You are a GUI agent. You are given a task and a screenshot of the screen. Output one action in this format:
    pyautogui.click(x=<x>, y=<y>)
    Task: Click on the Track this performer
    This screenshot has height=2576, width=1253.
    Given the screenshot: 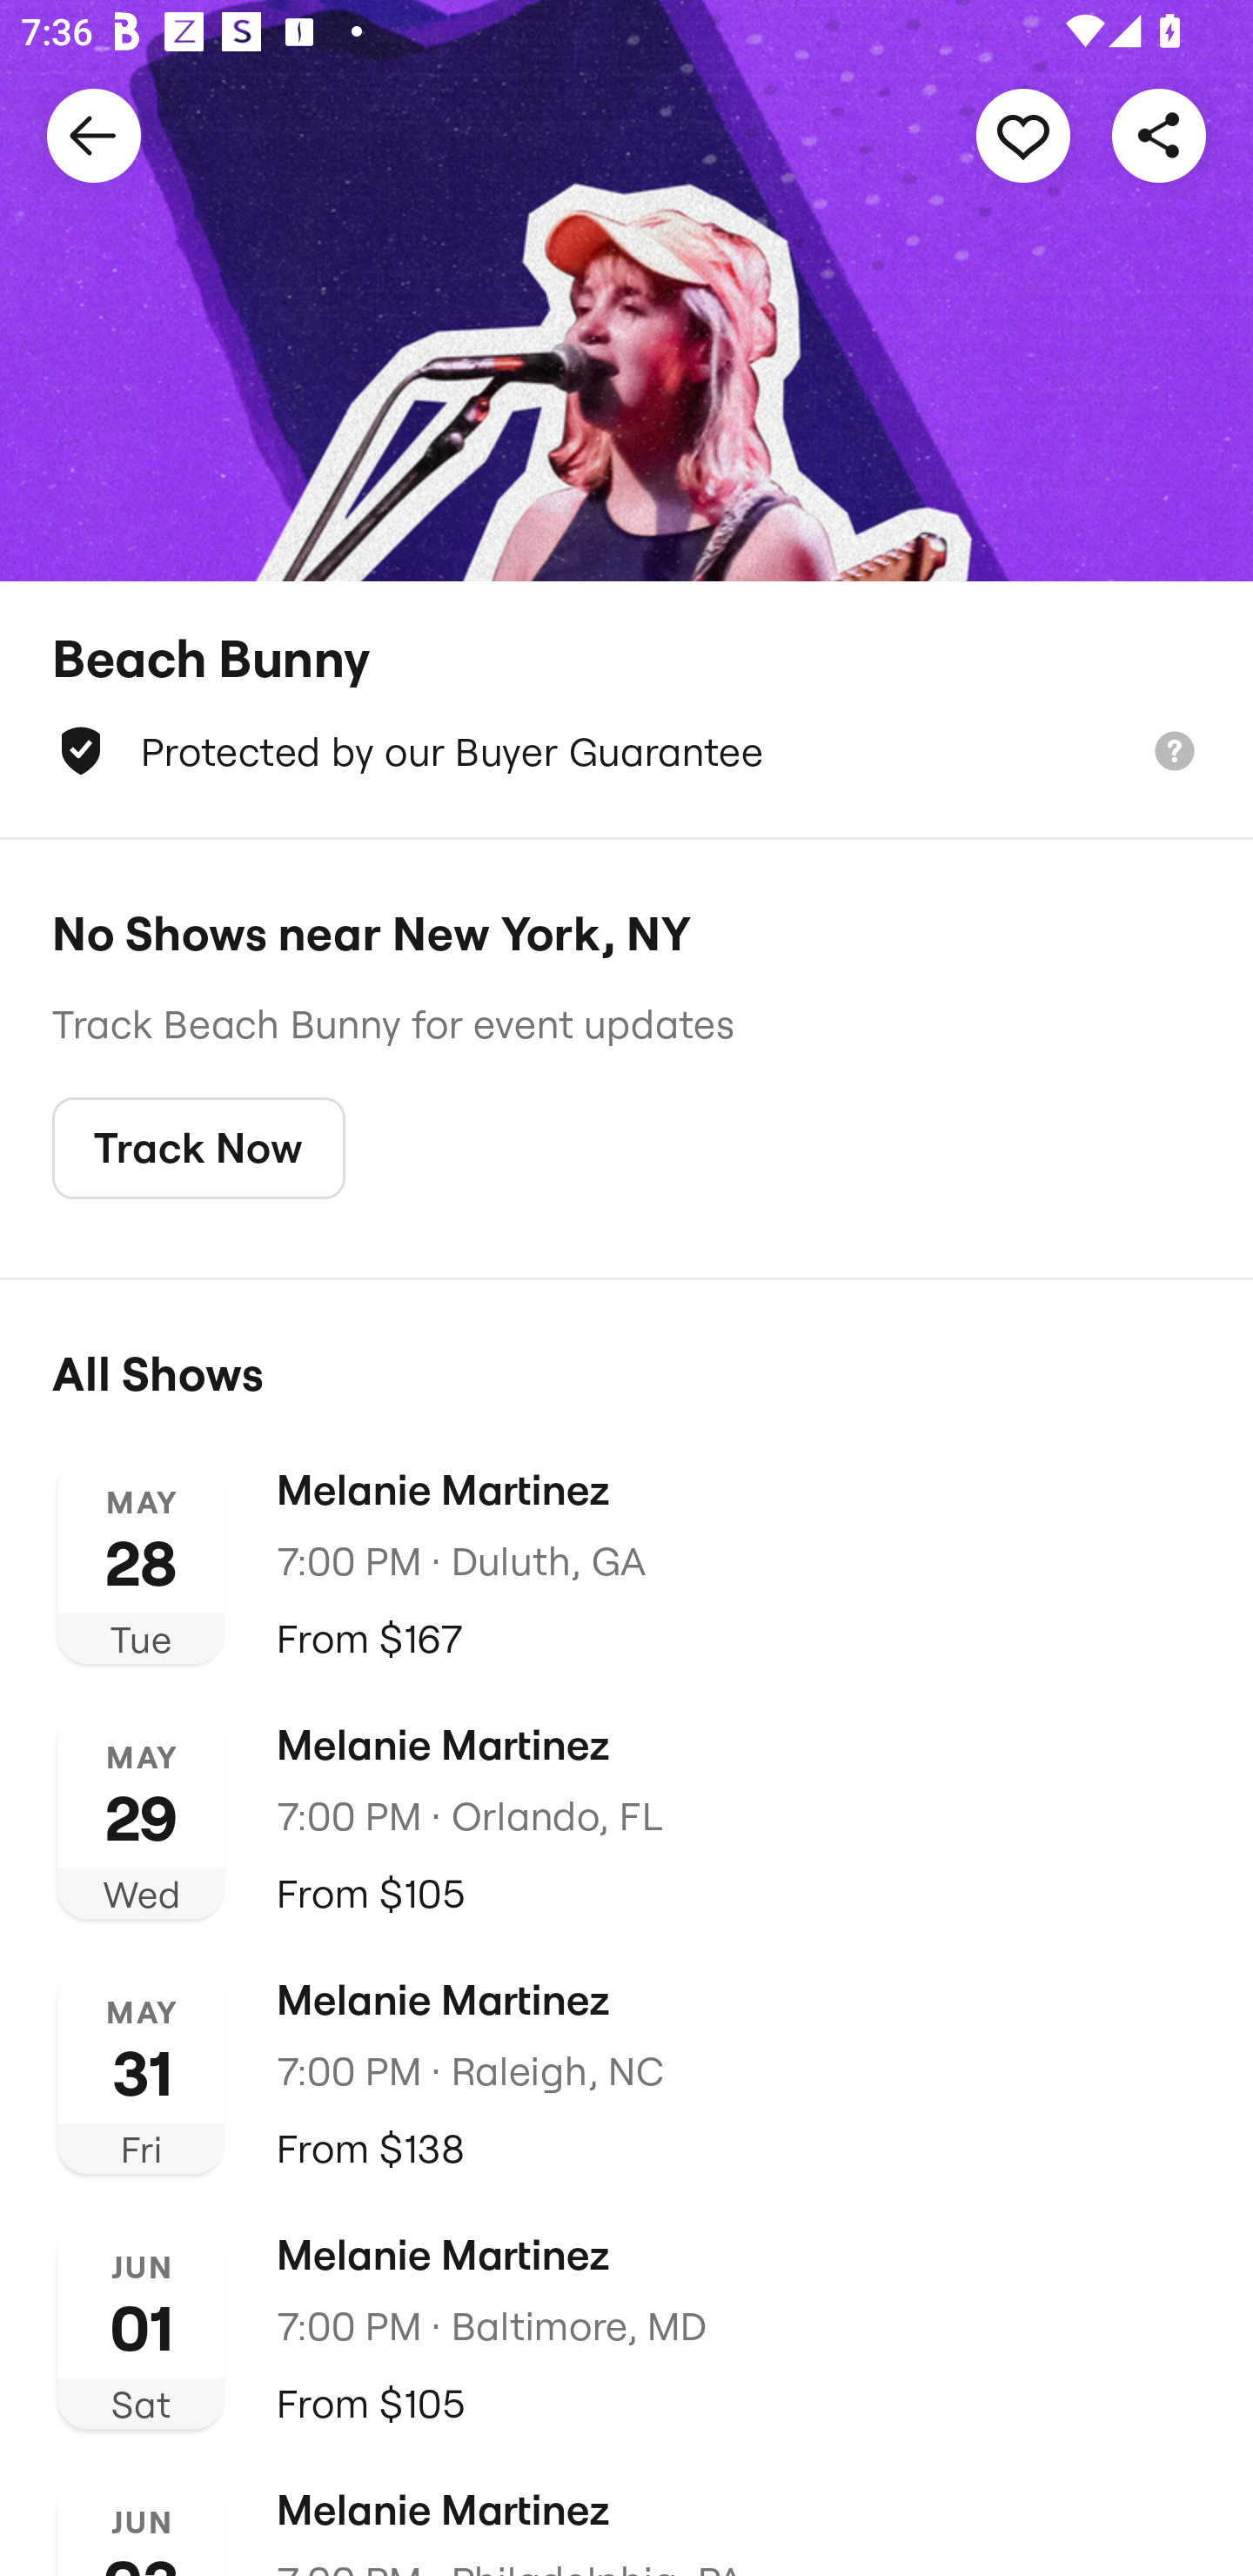 What is the action you would take?
    pyautogui.click(x=1023, y=134)
    